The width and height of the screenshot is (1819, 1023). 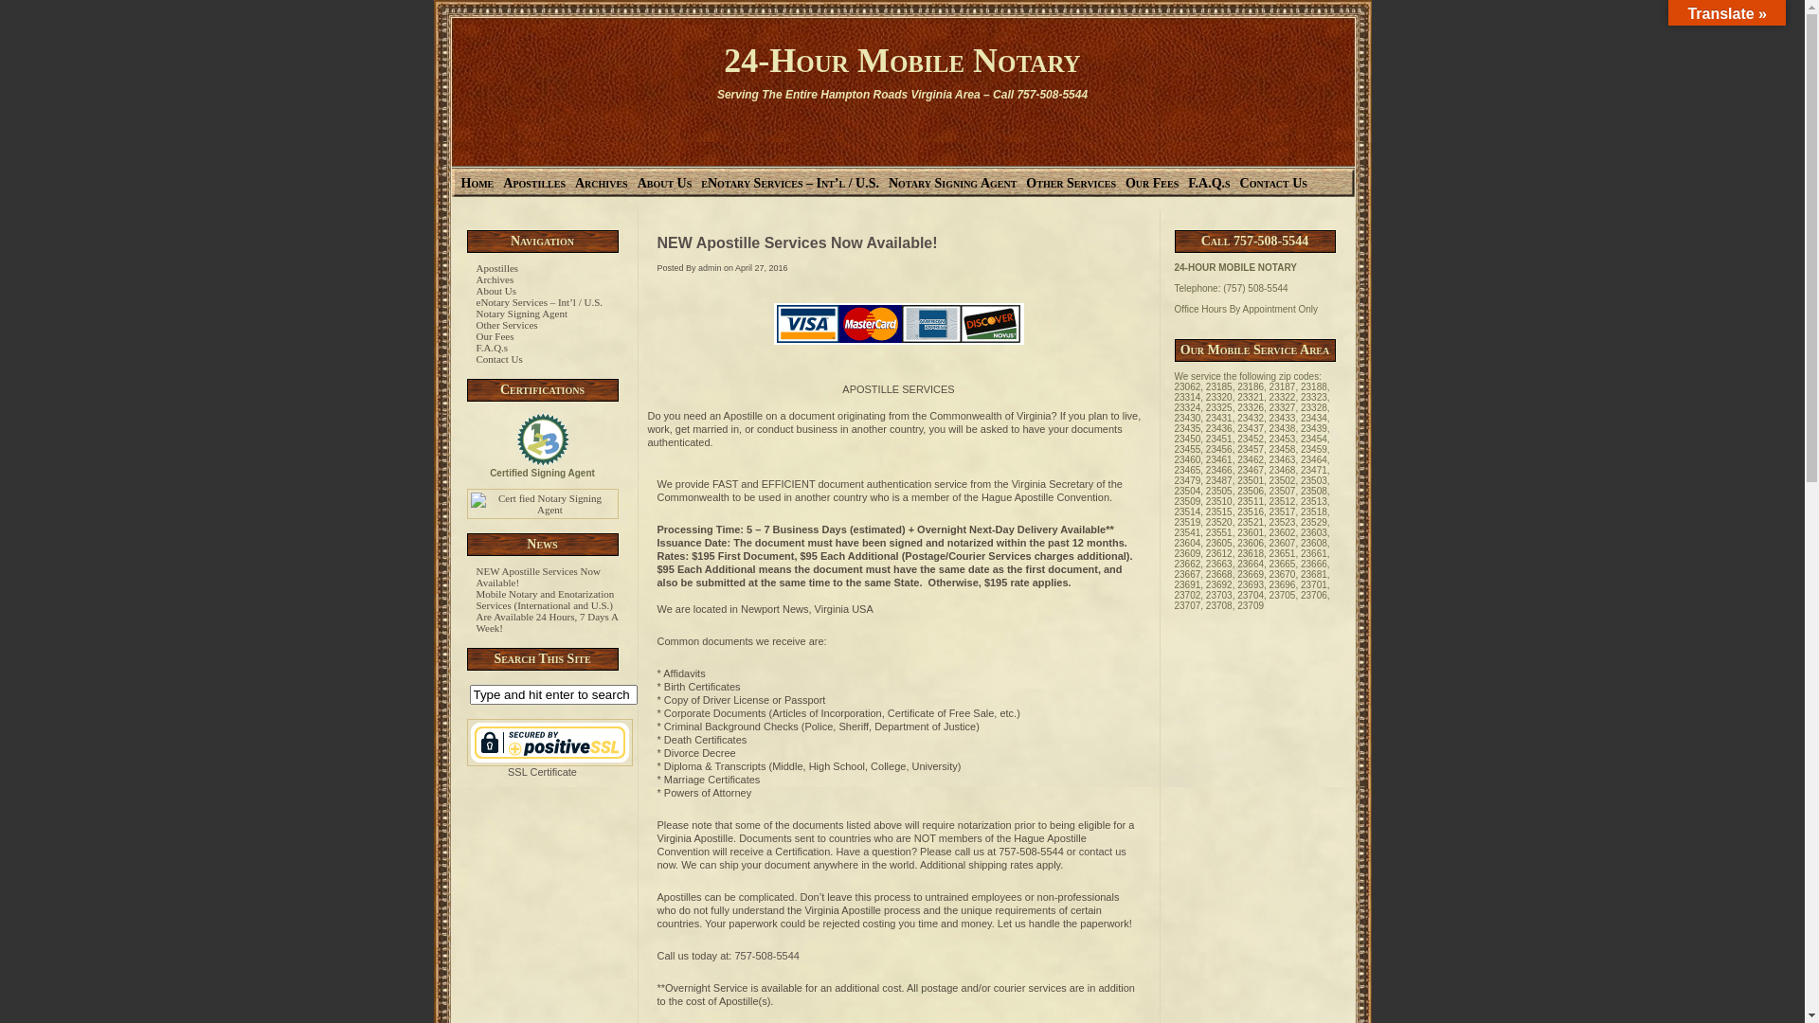 I want to click on Notary Signing Agent, so click(x=947, y=184).